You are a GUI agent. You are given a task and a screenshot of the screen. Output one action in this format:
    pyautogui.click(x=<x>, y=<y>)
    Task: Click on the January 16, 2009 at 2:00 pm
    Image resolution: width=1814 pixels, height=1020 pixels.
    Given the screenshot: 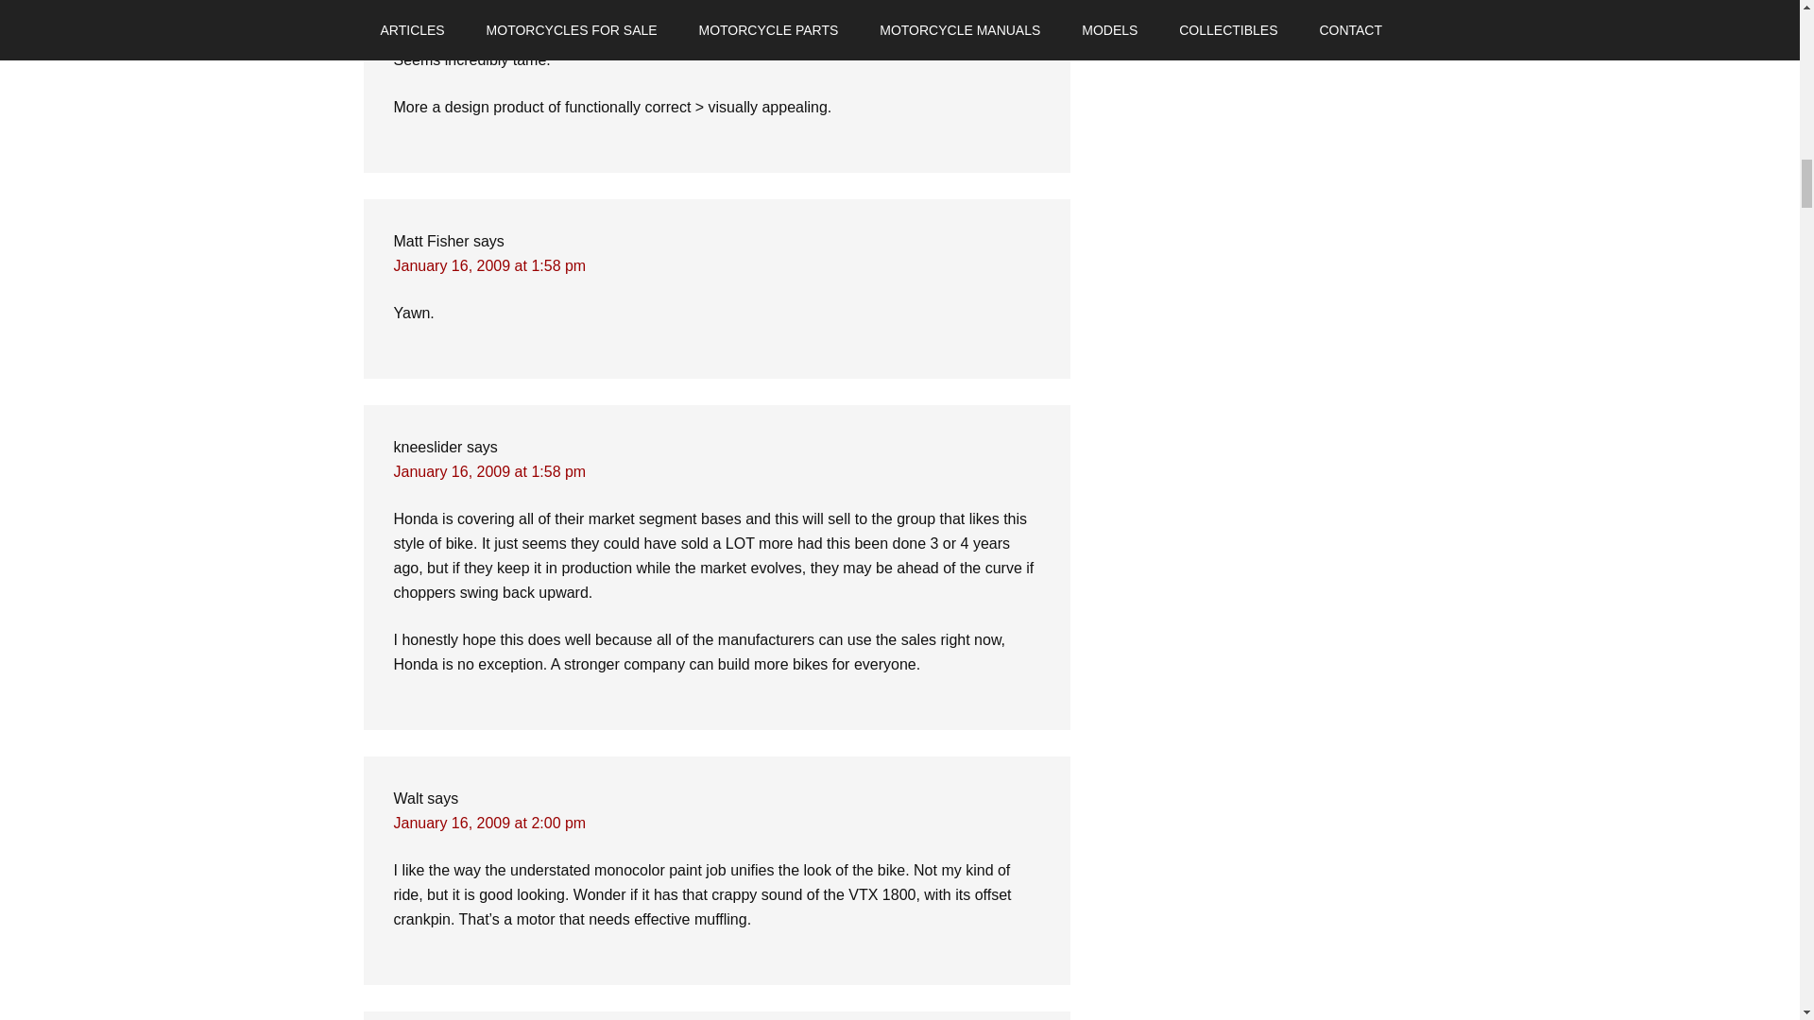 What is the action you would take?
    pyautogui.click(x=489, y=823)
    